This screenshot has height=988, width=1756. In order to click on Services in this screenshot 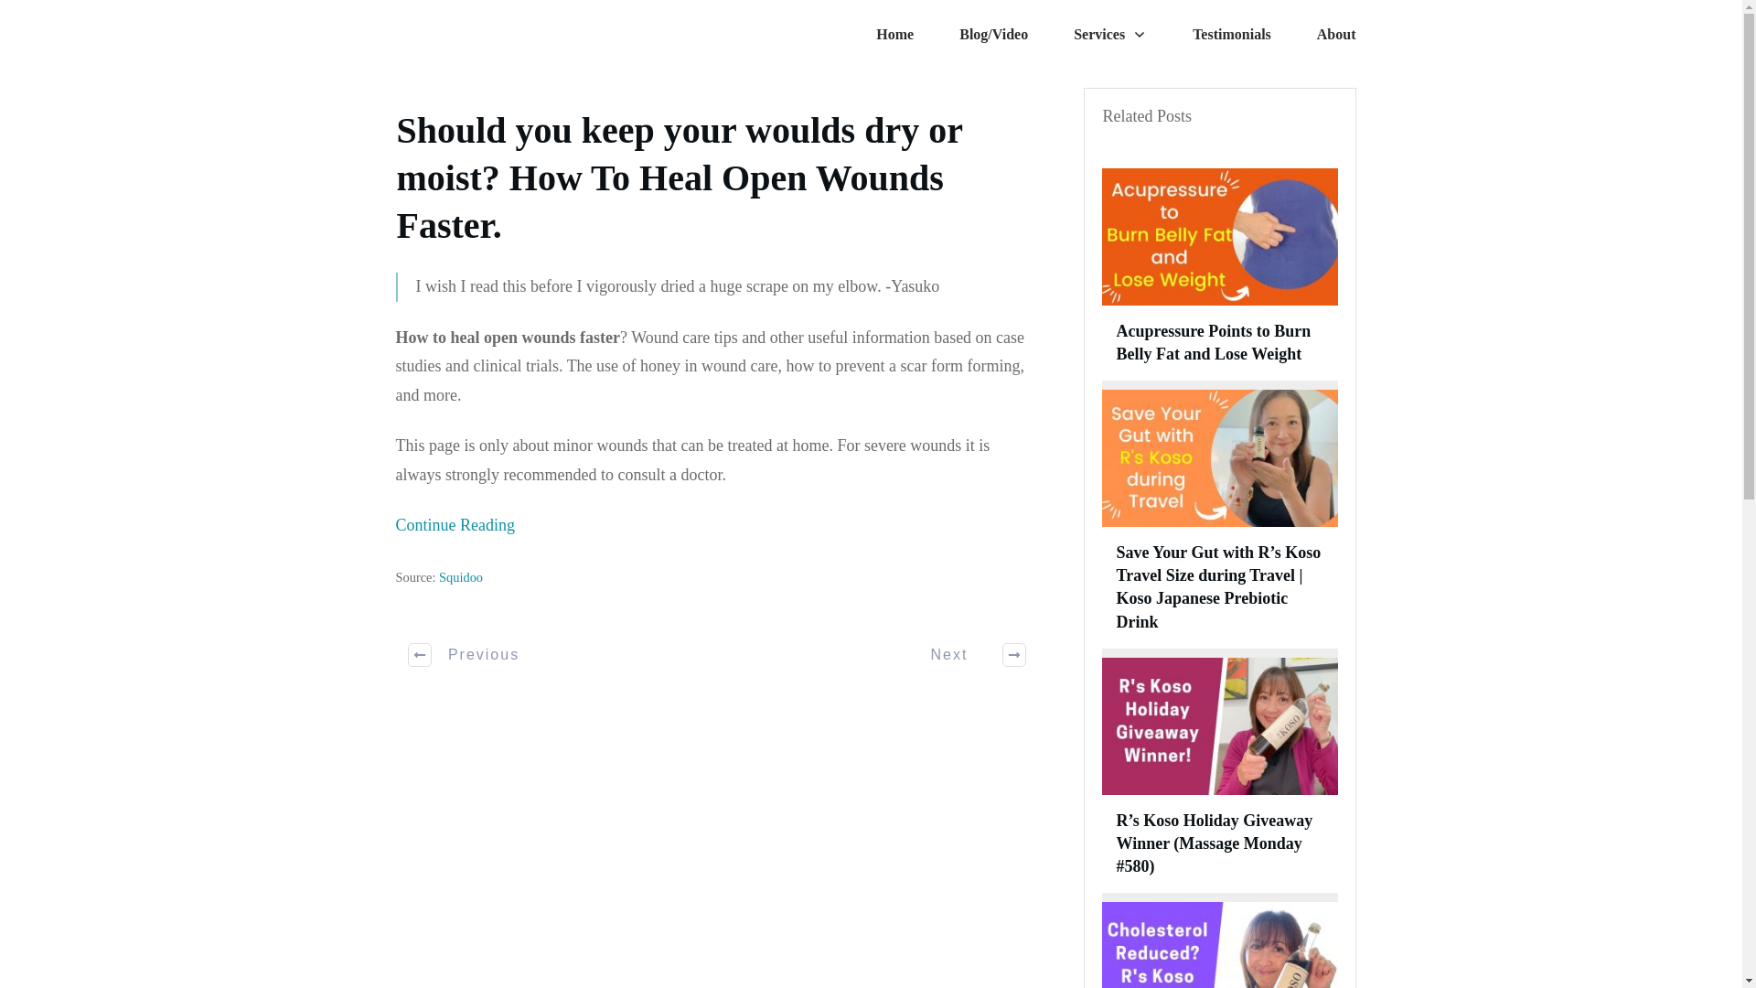, I will do `click(1109, 35)`.